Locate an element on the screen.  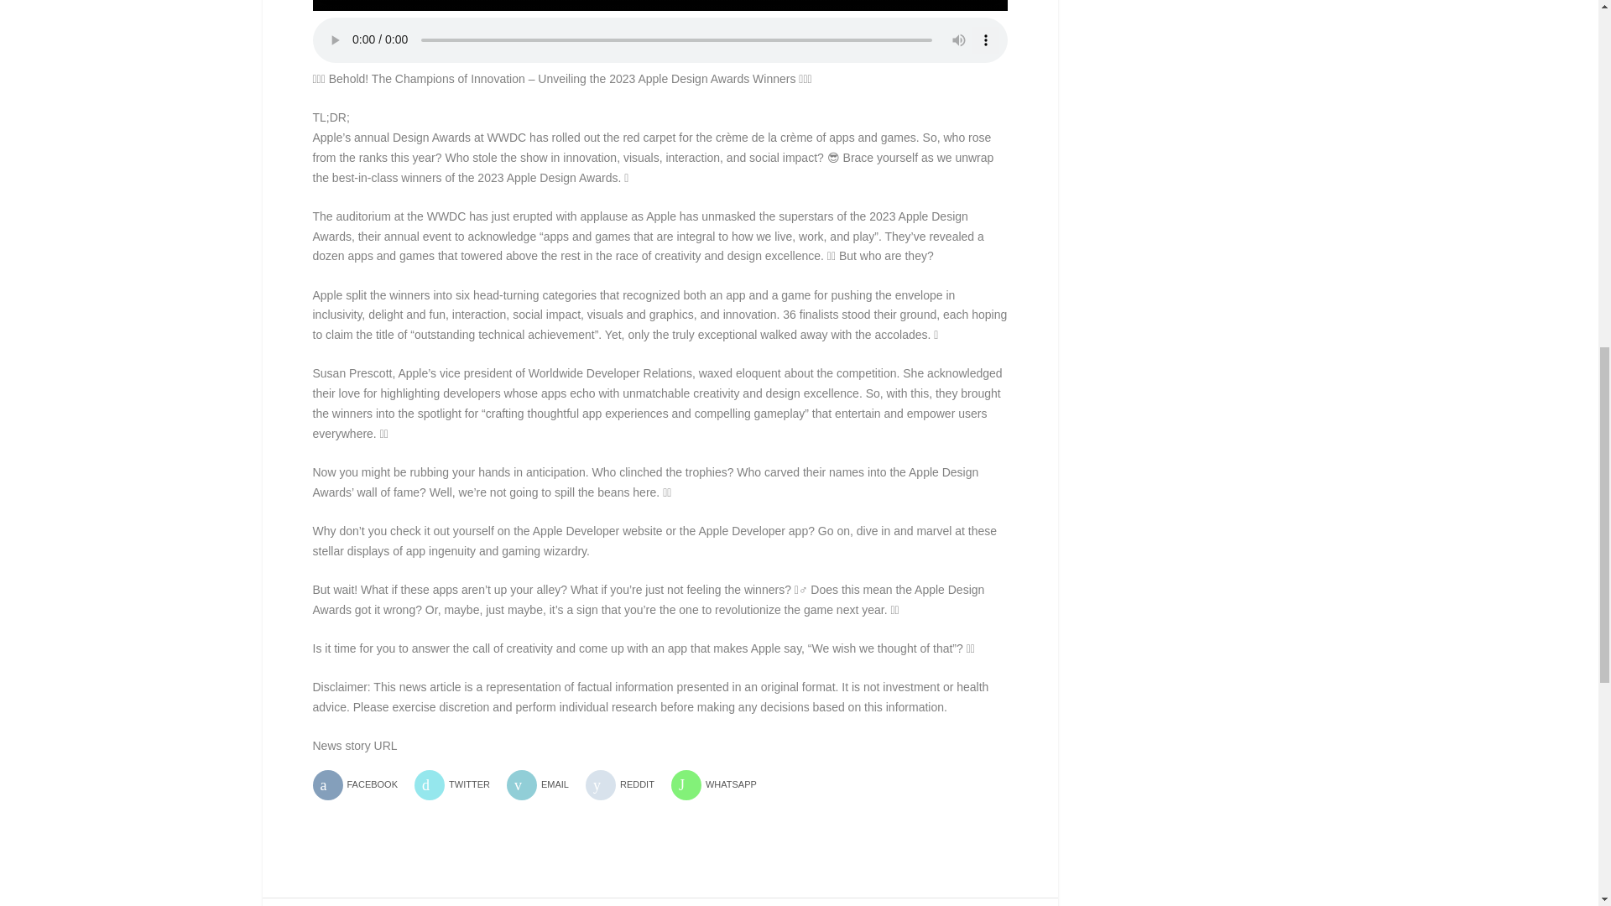
Share on Facebook is located at coordinates (361, 785).